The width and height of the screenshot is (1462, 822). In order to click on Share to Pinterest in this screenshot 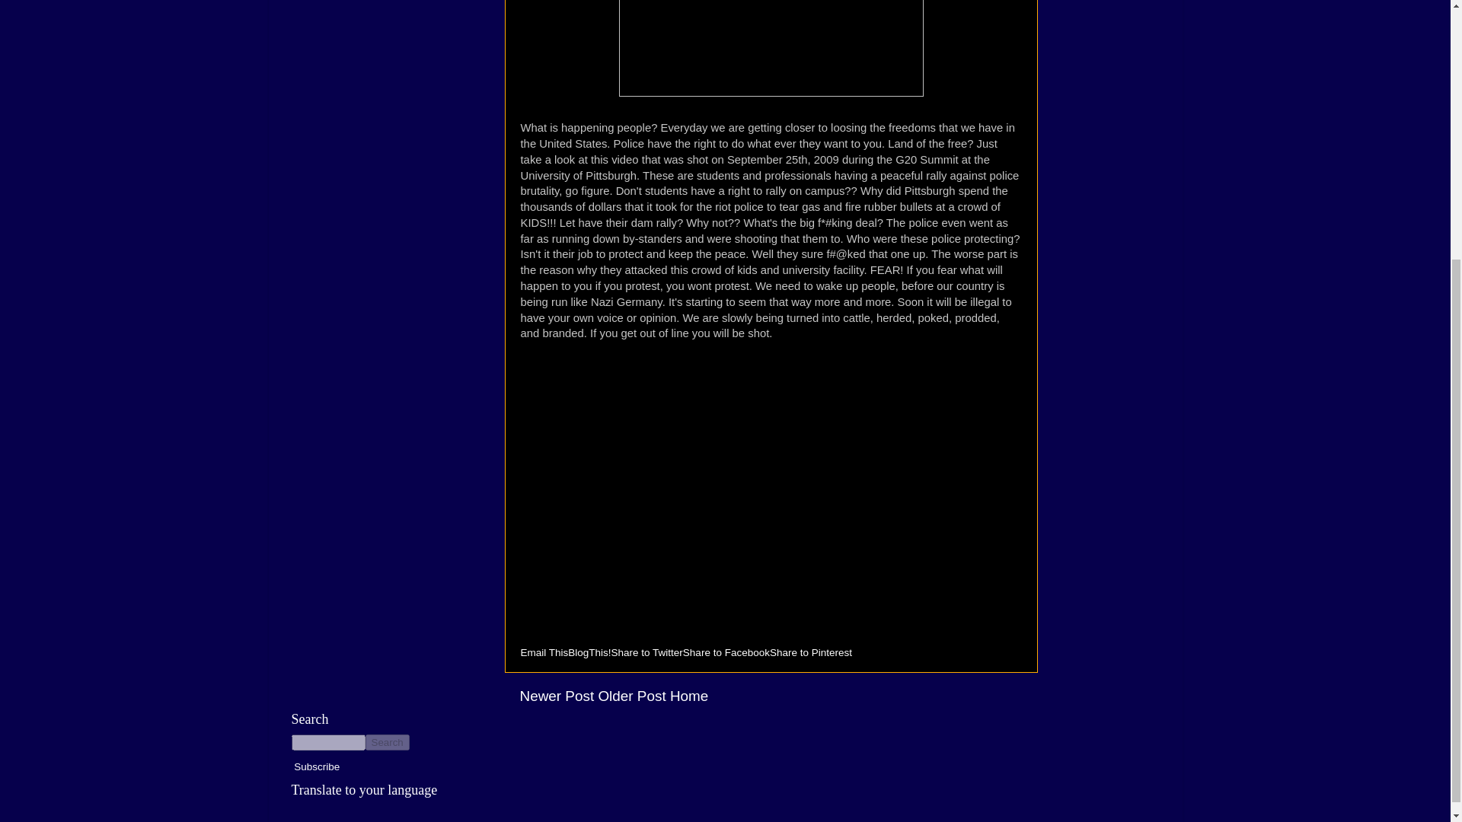, I will do `click(811, 652)`.